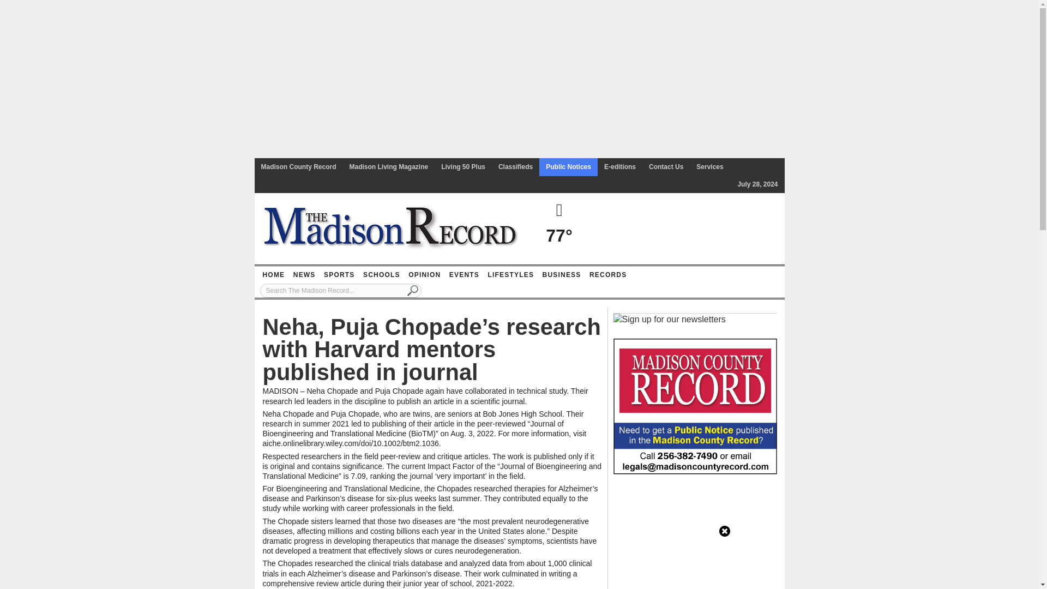 This screenshot has height=589, width=1047. What do you see at coordinates (273, 275) in the screenshot?
I see `HOME` at bounding box center [273, 275].